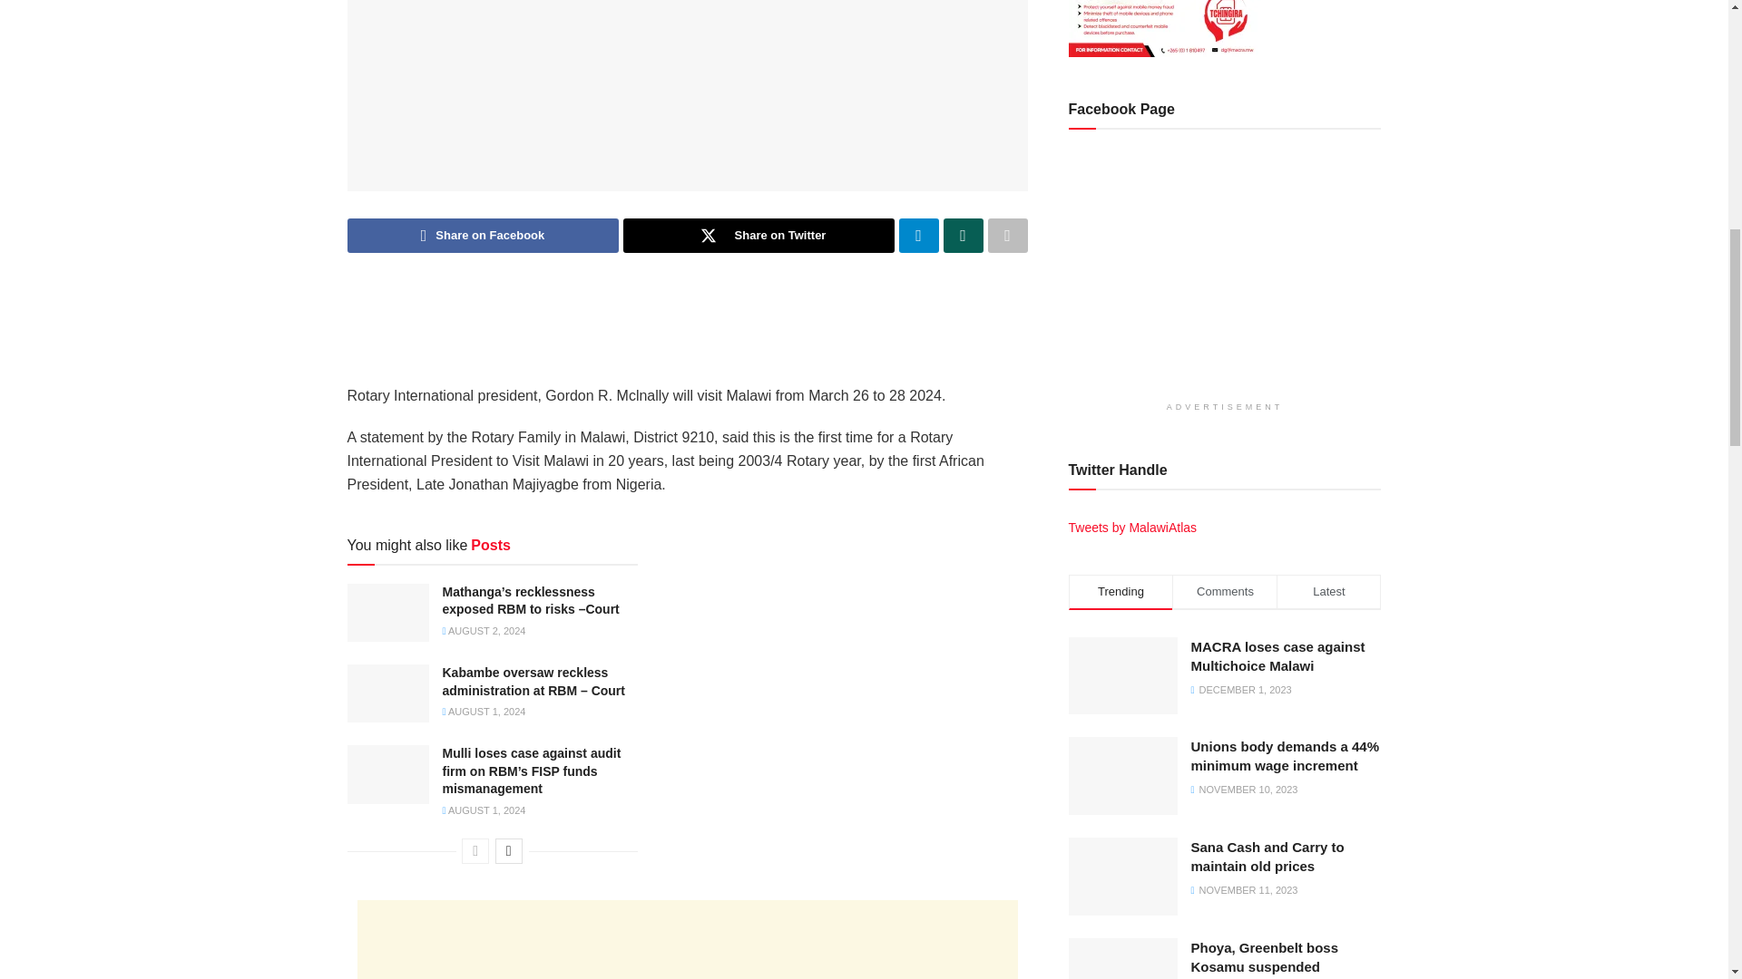 Image resolution: width=1742 pixels, height=979 pixels. What do you see at coordinates (475, 850) in the screenshot?
I see `Previous` at bounding box center [475, 850].